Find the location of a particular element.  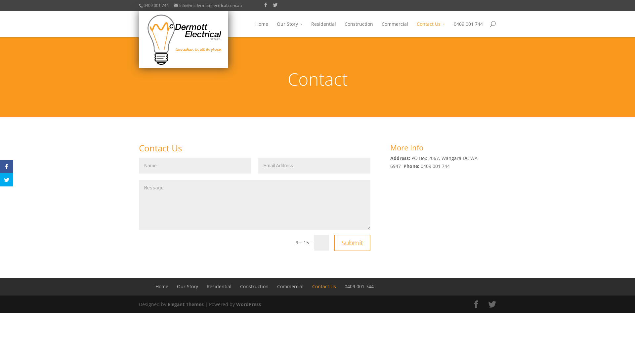

Elegant Themes is located at coordinates (186, 304).